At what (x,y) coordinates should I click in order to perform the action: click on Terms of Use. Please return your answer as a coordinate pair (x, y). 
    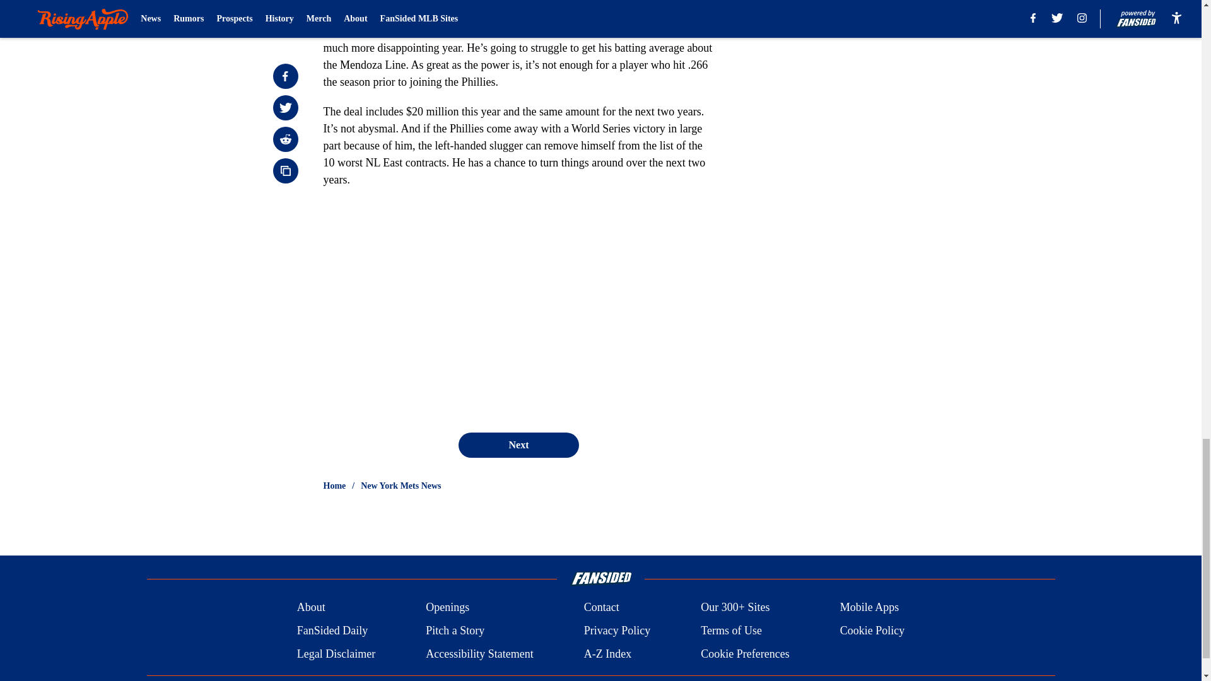
    Looking at the image, I should click on (731, 631).